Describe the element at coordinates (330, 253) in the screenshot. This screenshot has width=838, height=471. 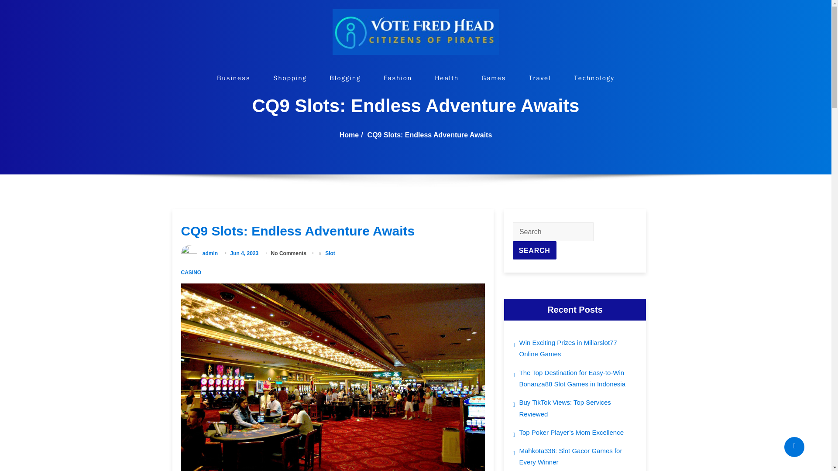
I see `Slot` at that location.